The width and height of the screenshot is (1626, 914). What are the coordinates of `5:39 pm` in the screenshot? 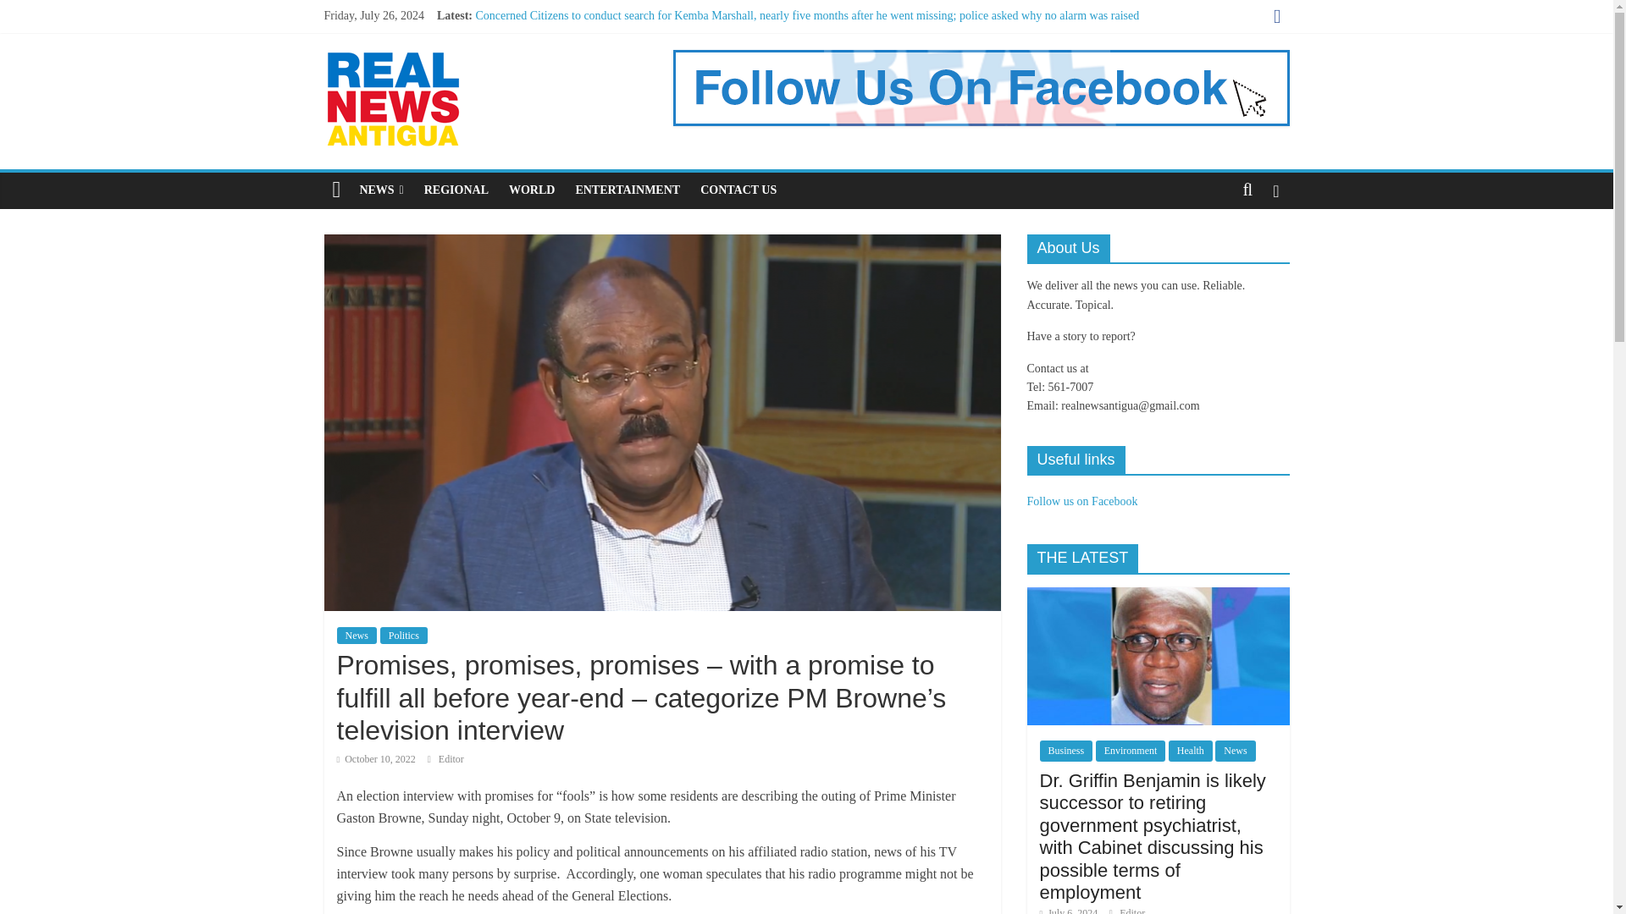 It's located at (376, 758).